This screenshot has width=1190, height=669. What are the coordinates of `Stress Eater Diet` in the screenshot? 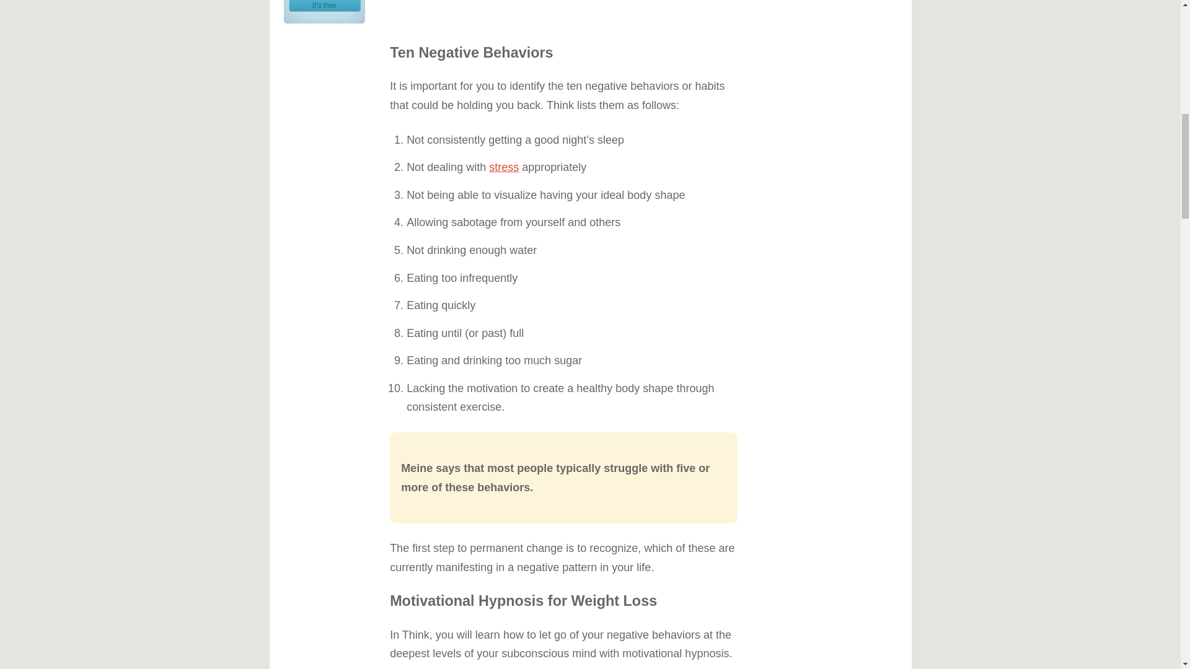 It's located at (504, 167).